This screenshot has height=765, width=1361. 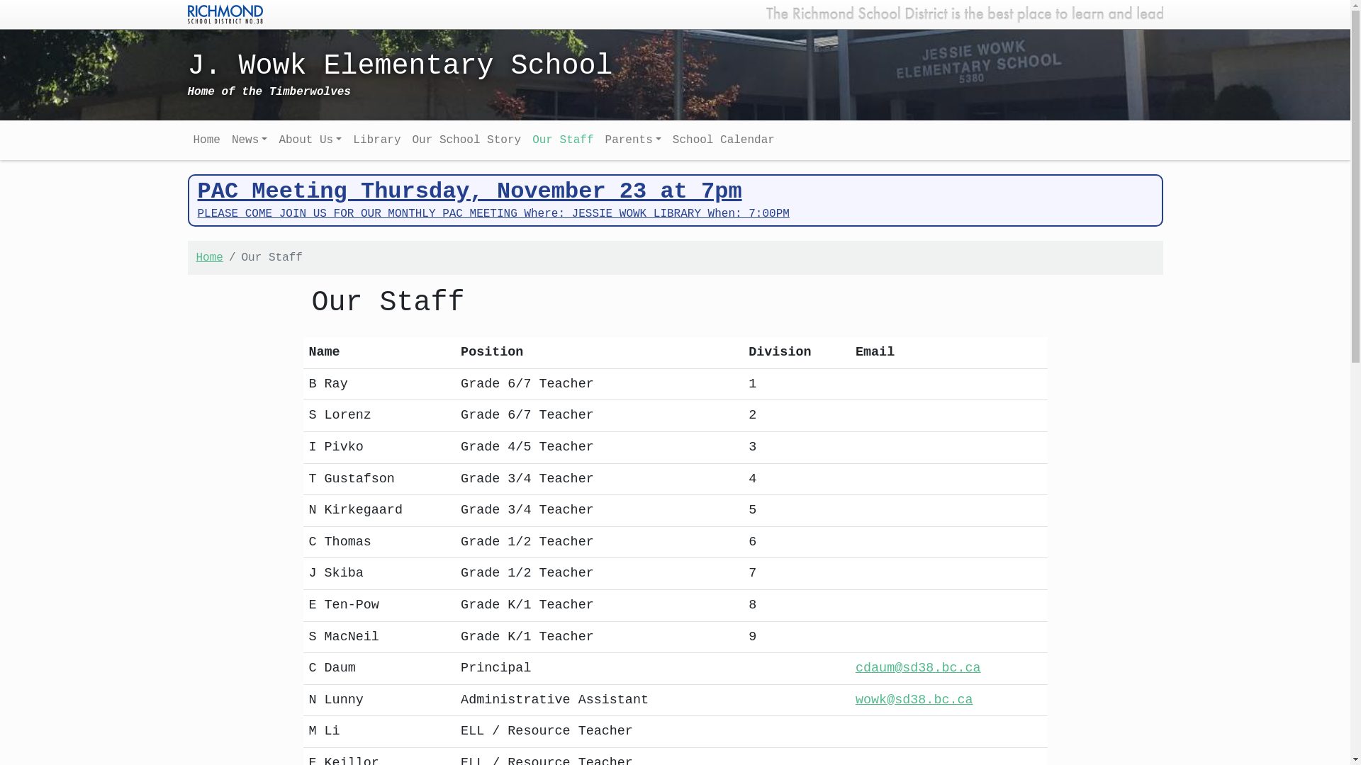 What do you see at coordinates (467, 140) in the screenshot?
I see `Our School Story` at bounding box center [467, 140].